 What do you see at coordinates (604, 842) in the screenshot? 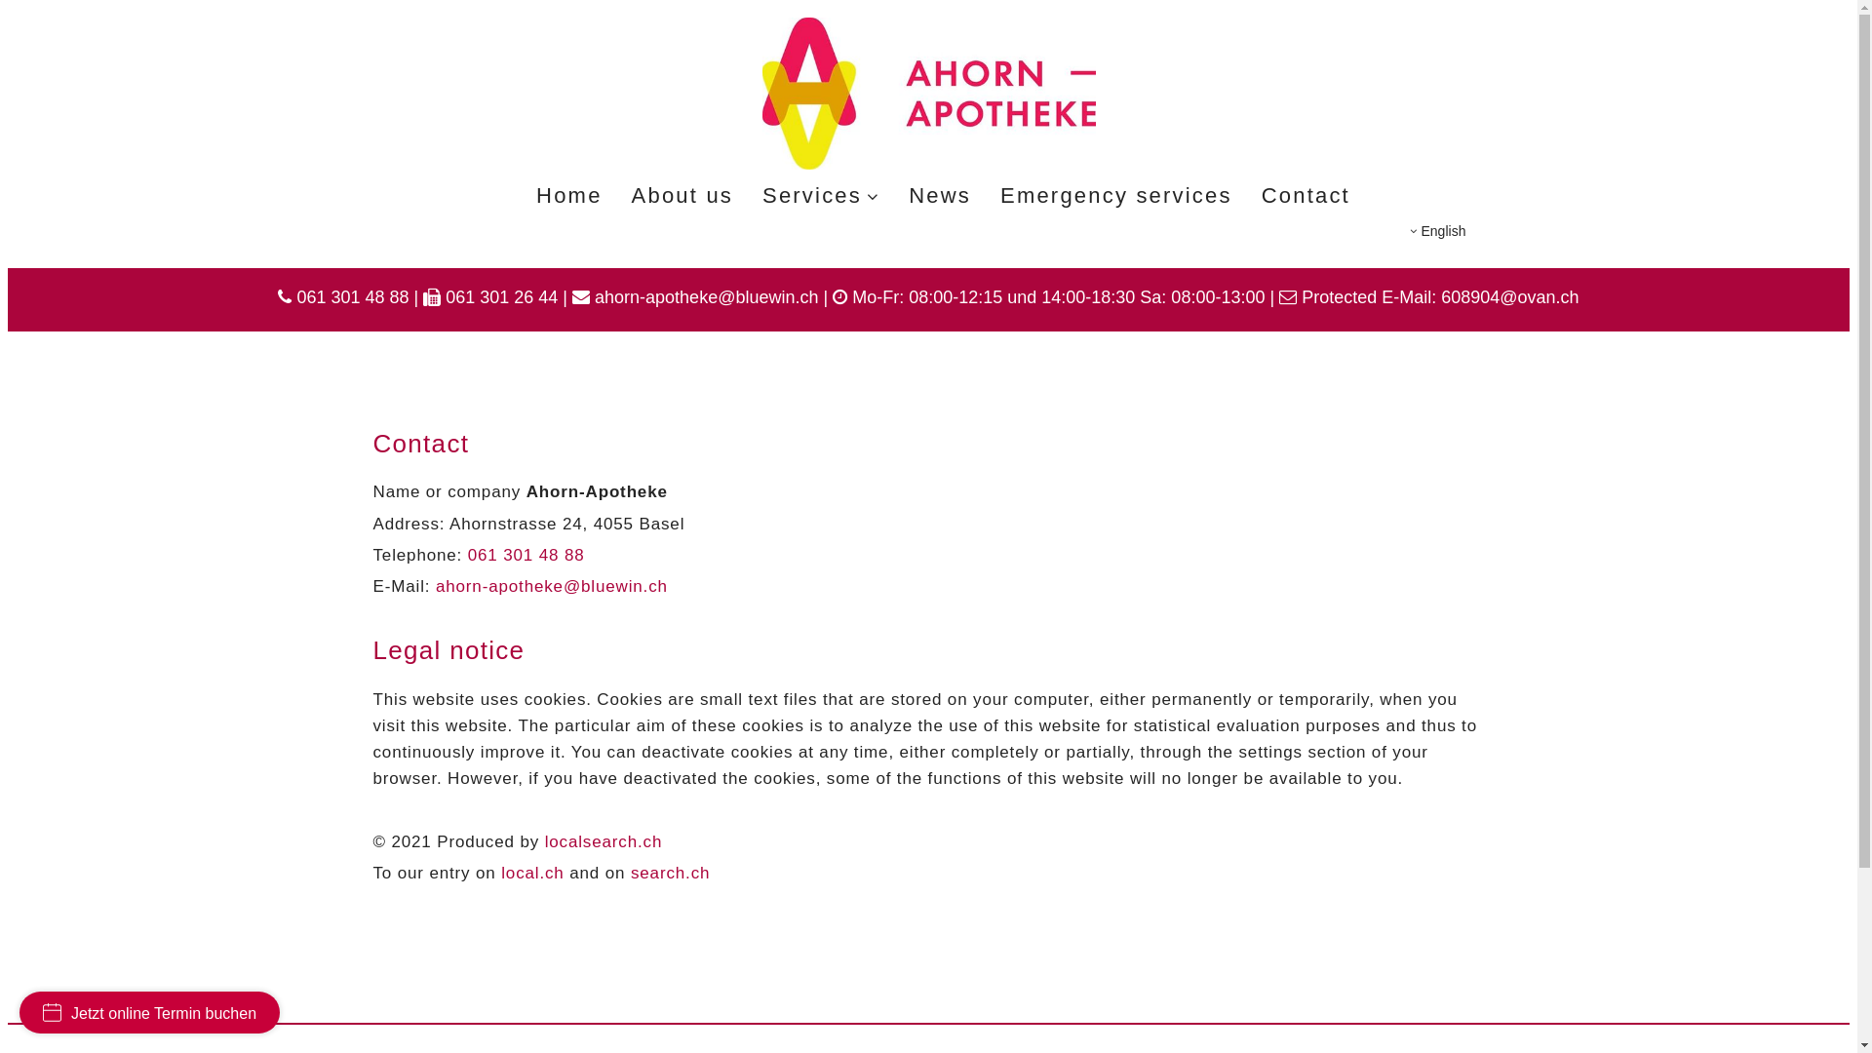
I see `localsearch.ch` at bounding box center [604, 842].